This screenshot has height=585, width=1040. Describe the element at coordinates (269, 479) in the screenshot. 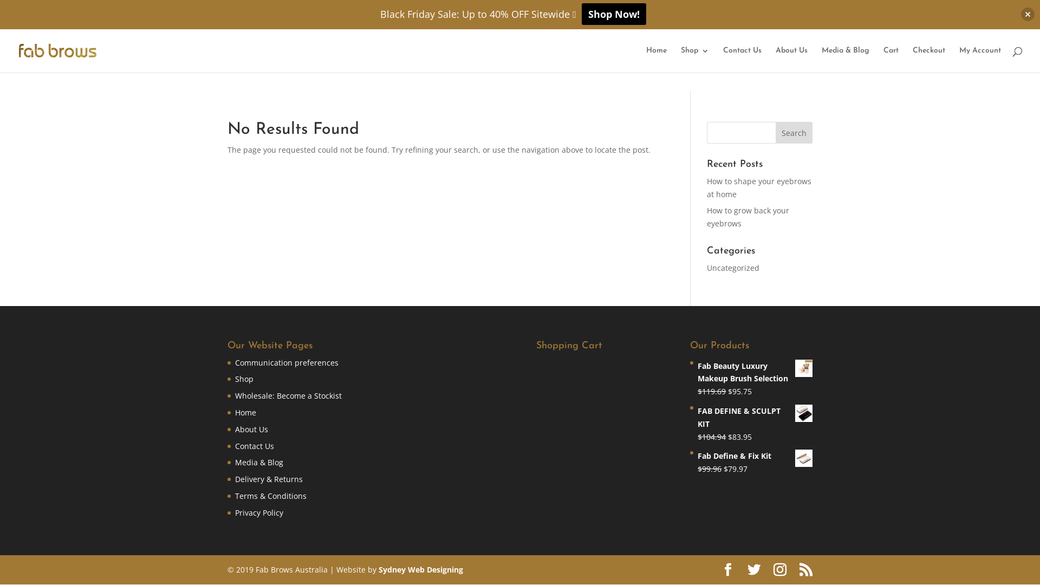

I see `Delivery & Returns` at that location.